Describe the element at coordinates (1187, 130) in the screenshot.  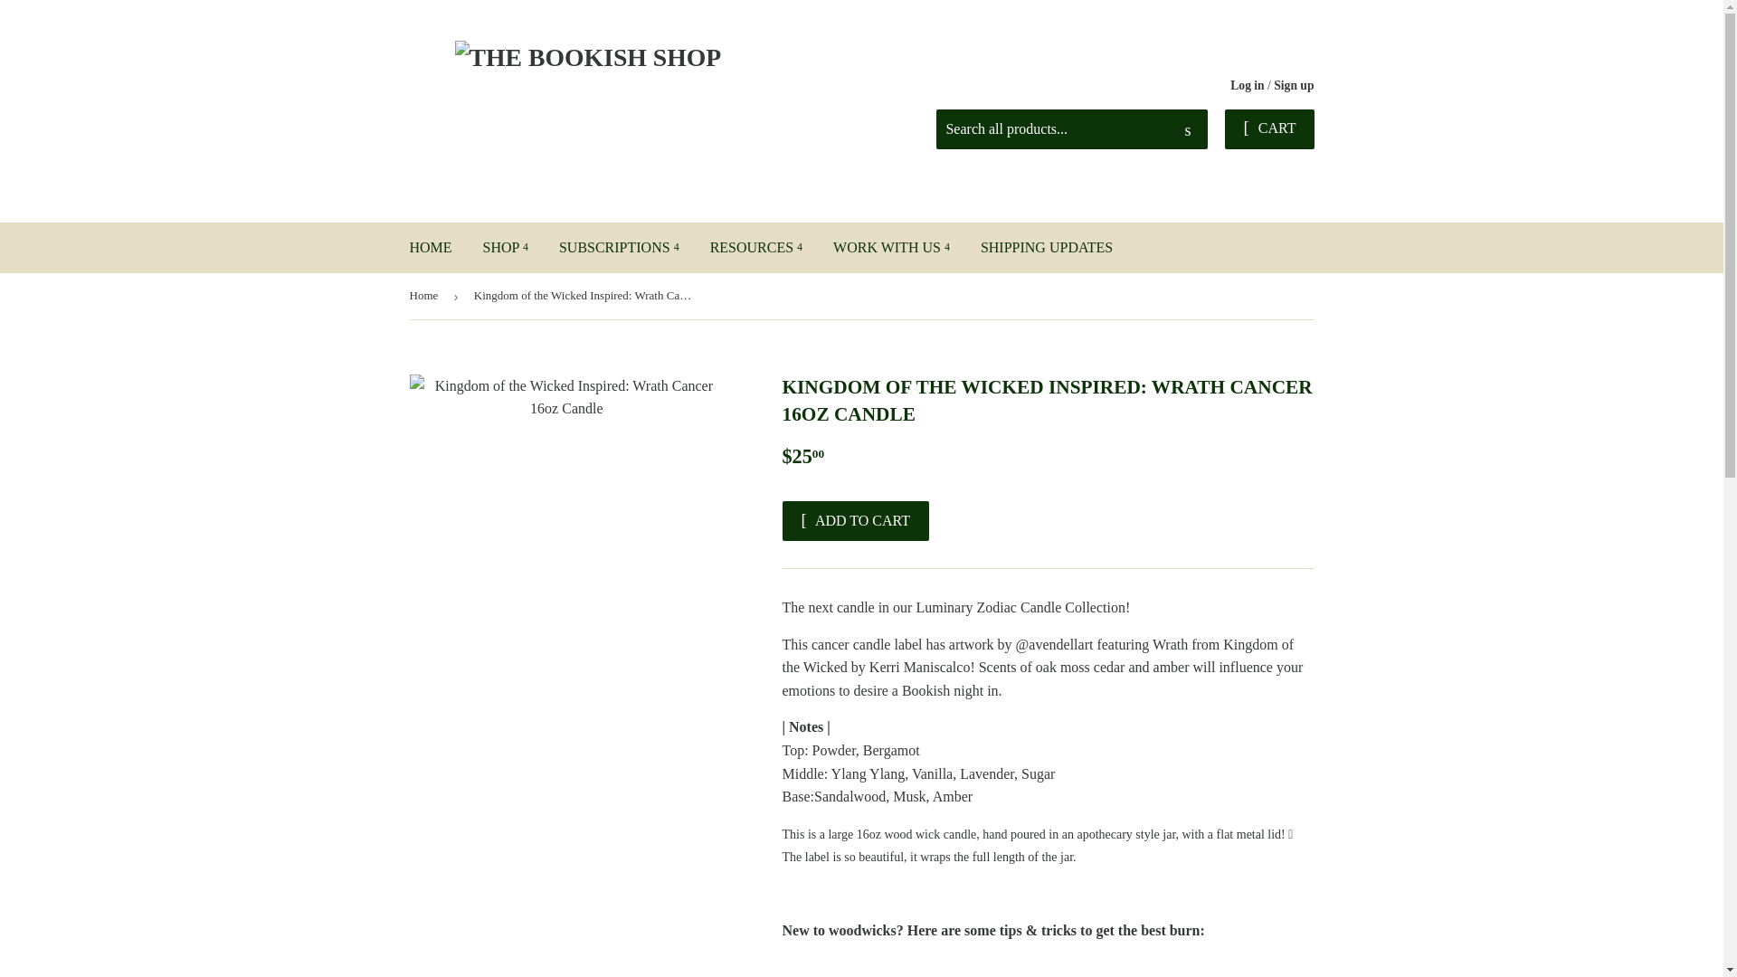
I see `Search` at that location.